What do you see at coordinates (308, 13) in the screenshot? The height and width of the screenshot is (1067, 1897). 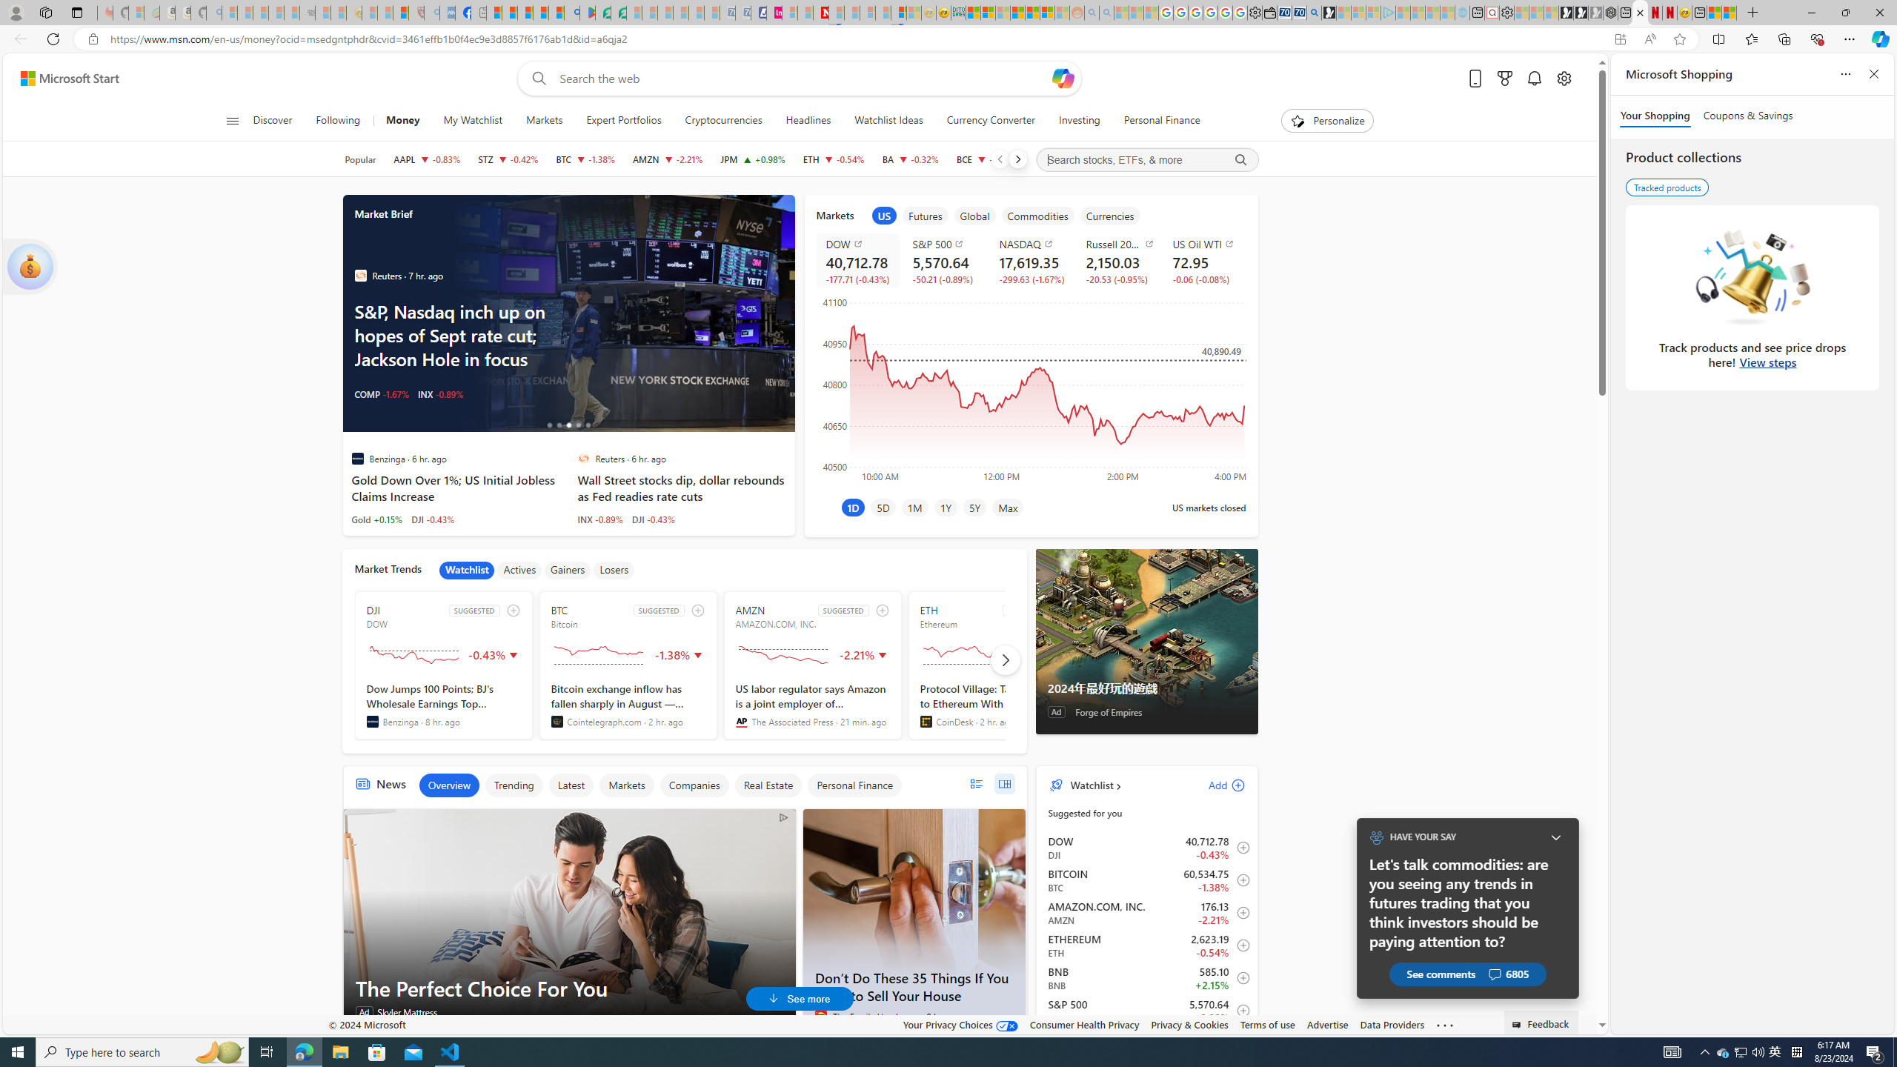 I see `Combat Siege` at bounding box center [308, 13].